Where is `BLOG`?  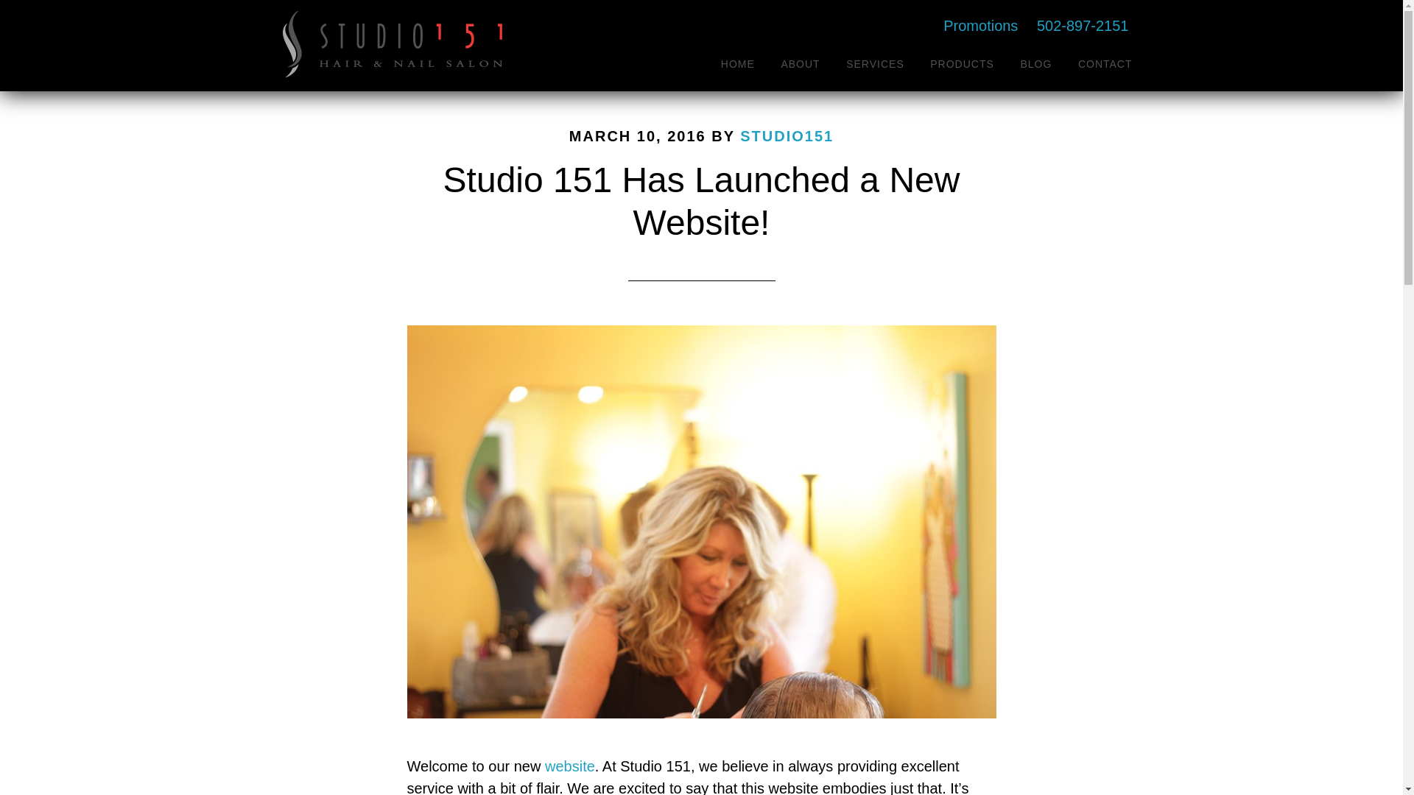
BLOG is located at coordinates (1035, 63).